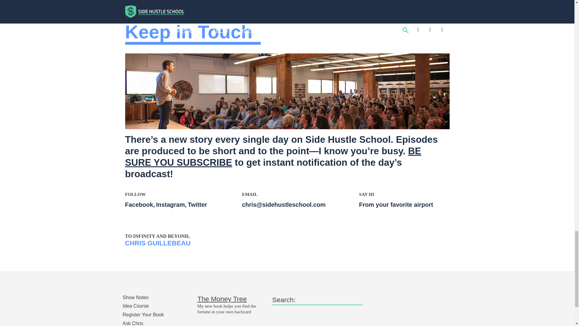  Describe the element at coordinates (397, 205) in the screenshot. I see `From your favorite airport` at that location.